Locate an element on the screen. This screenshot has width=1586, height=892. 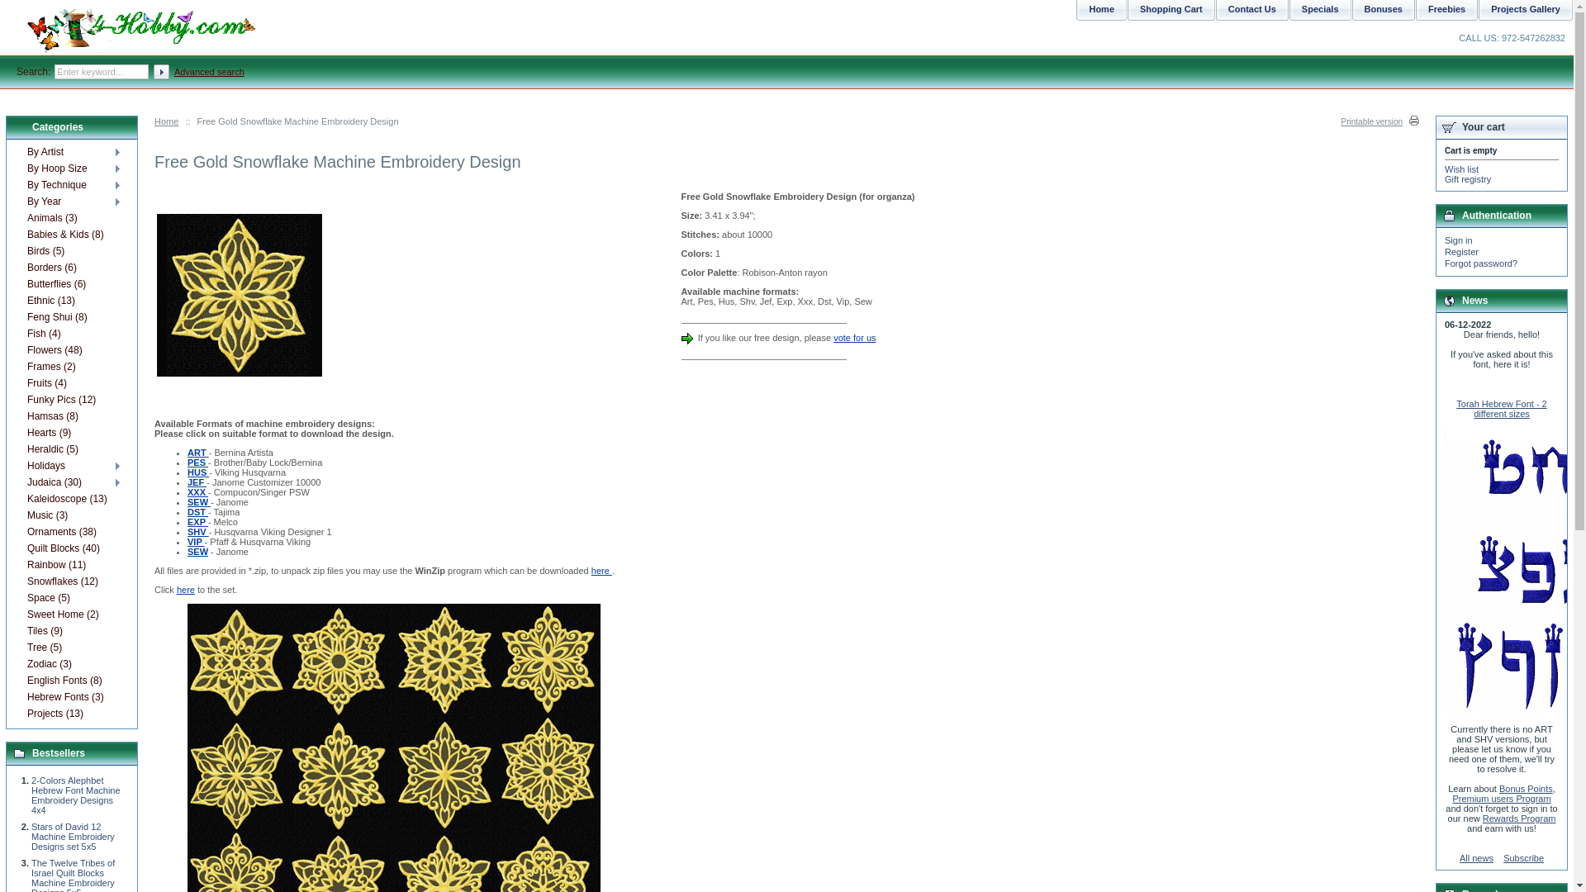
Forgot password? is located at coordinates (1481, 263).